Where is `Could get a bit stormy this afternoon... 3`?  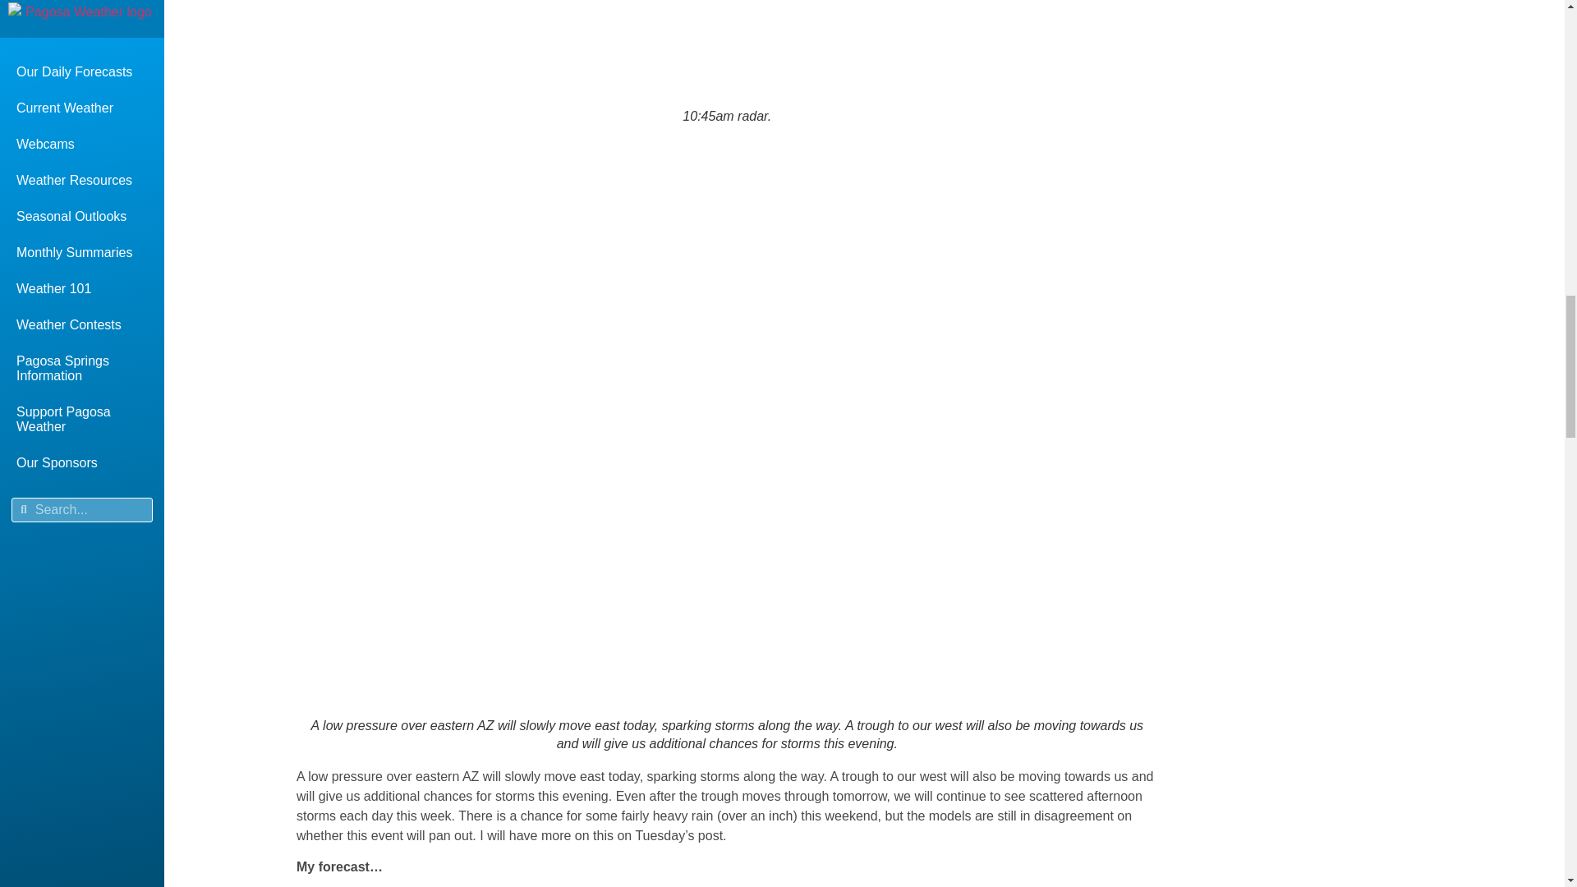
Could get a bit stormy this afternoon... 3 is located at coordinates (716, 51).